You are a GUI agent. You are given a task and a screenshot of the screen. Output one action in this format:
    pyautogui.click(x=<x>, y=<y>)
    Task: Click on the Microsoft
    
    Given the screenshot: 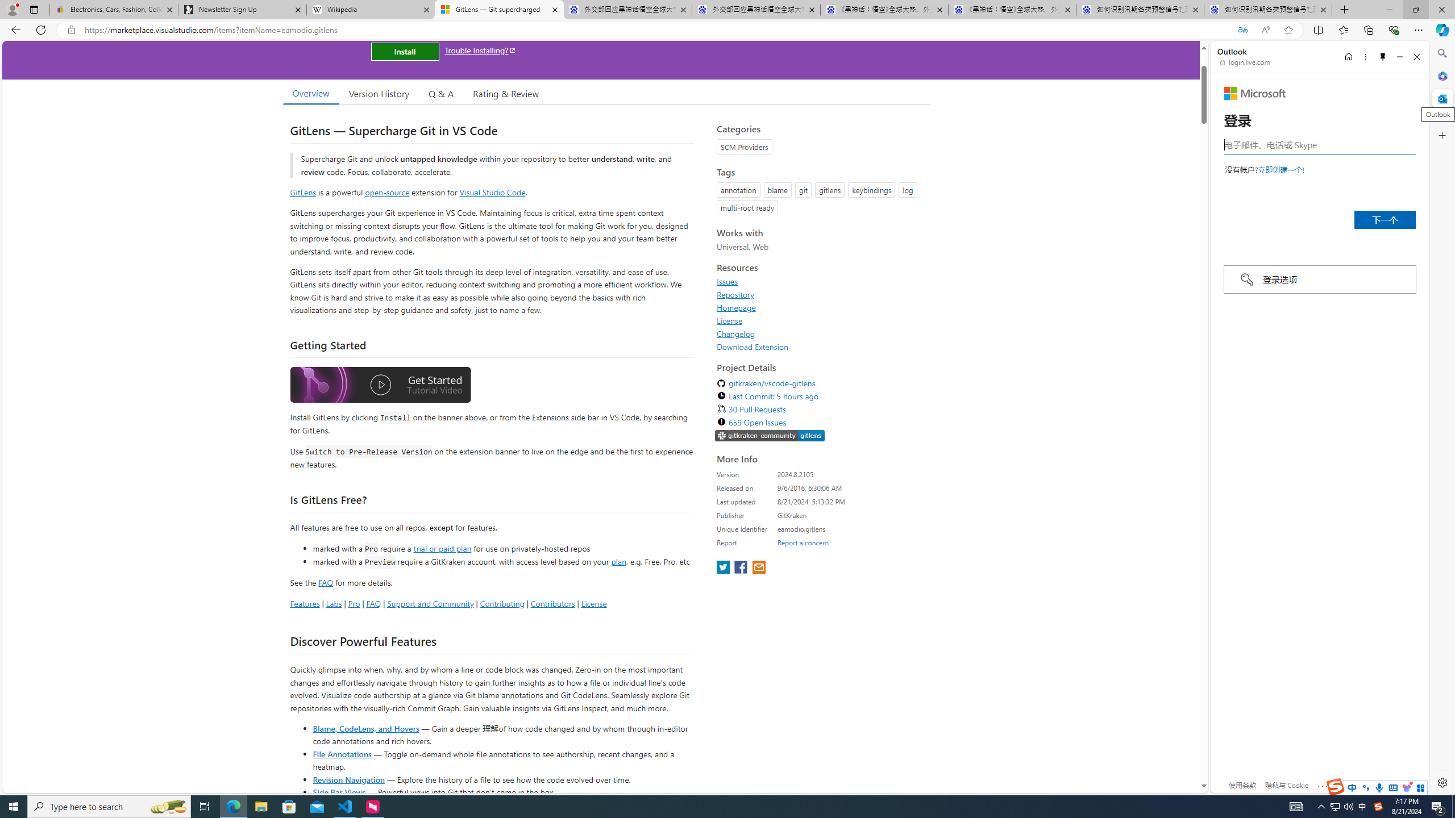 What is the action you would take?
    pyautogui.click(x=1255, y=93)
    